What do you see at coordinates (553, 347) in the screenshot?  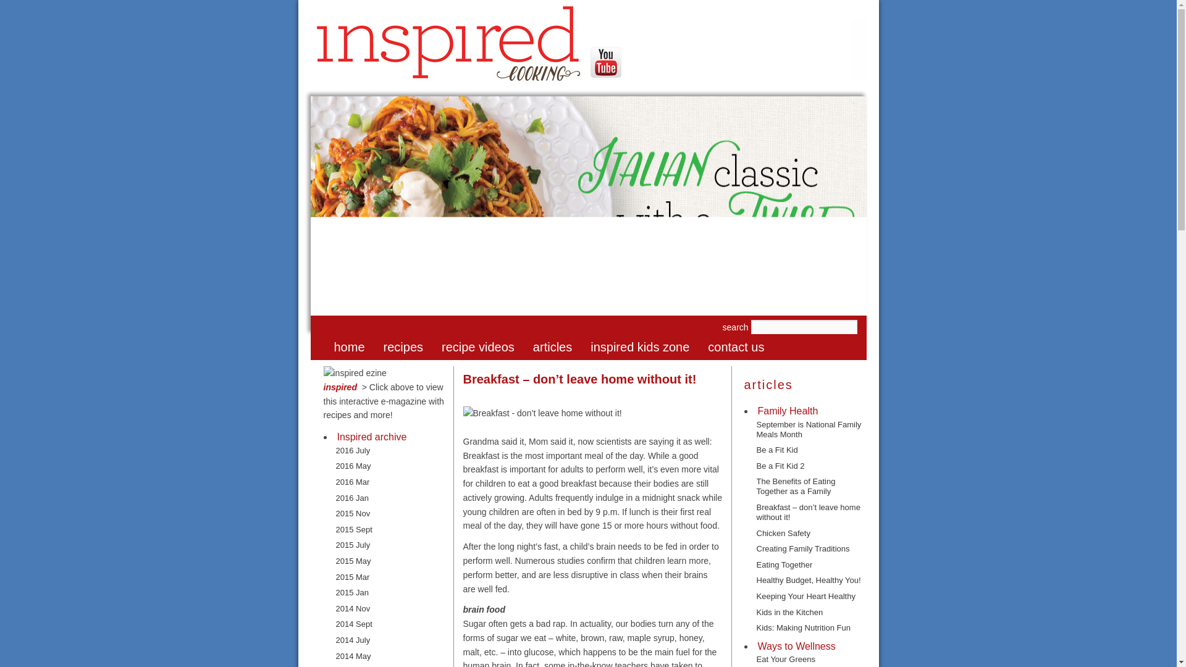 I see `articles` at bounding box center [553, 347].